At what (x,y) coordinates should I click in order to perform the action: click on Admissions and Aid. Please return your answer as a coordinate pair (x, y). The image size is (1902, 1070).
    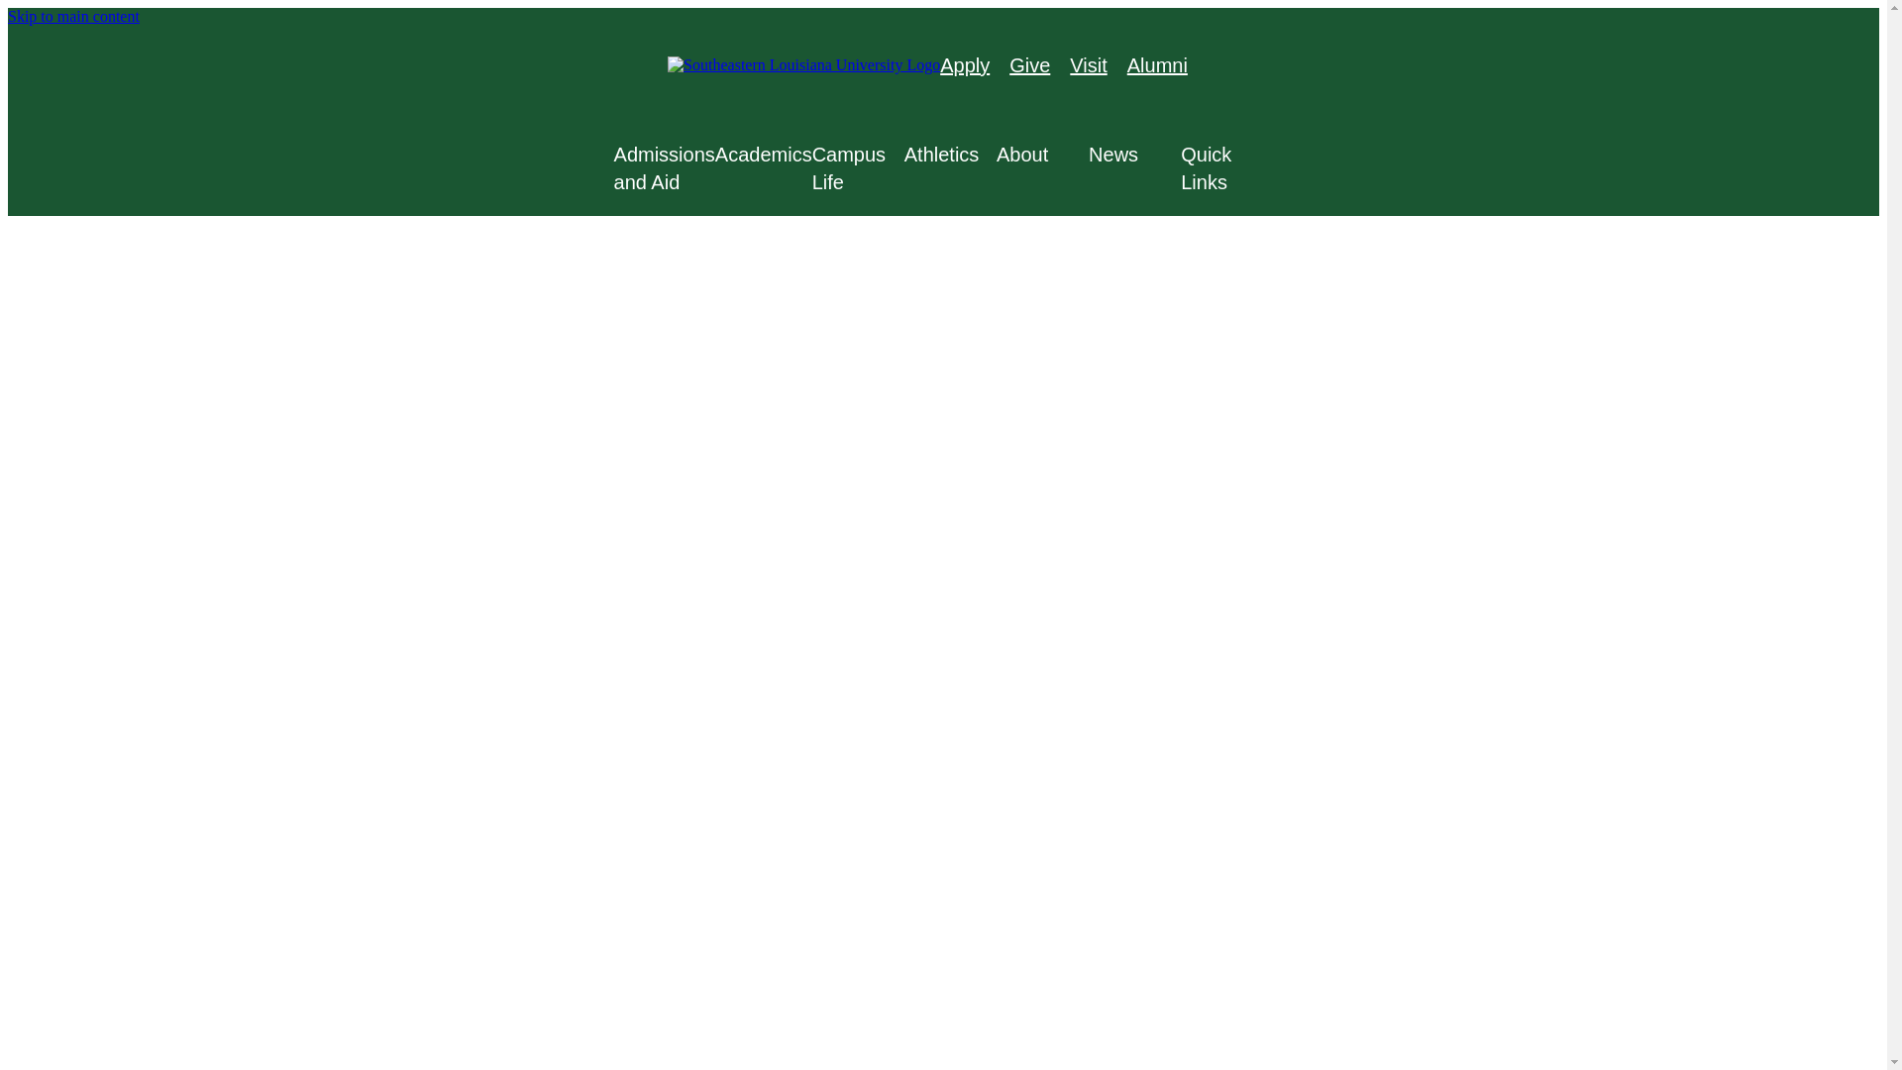
    Looking at the image, I should click on (664, 167).